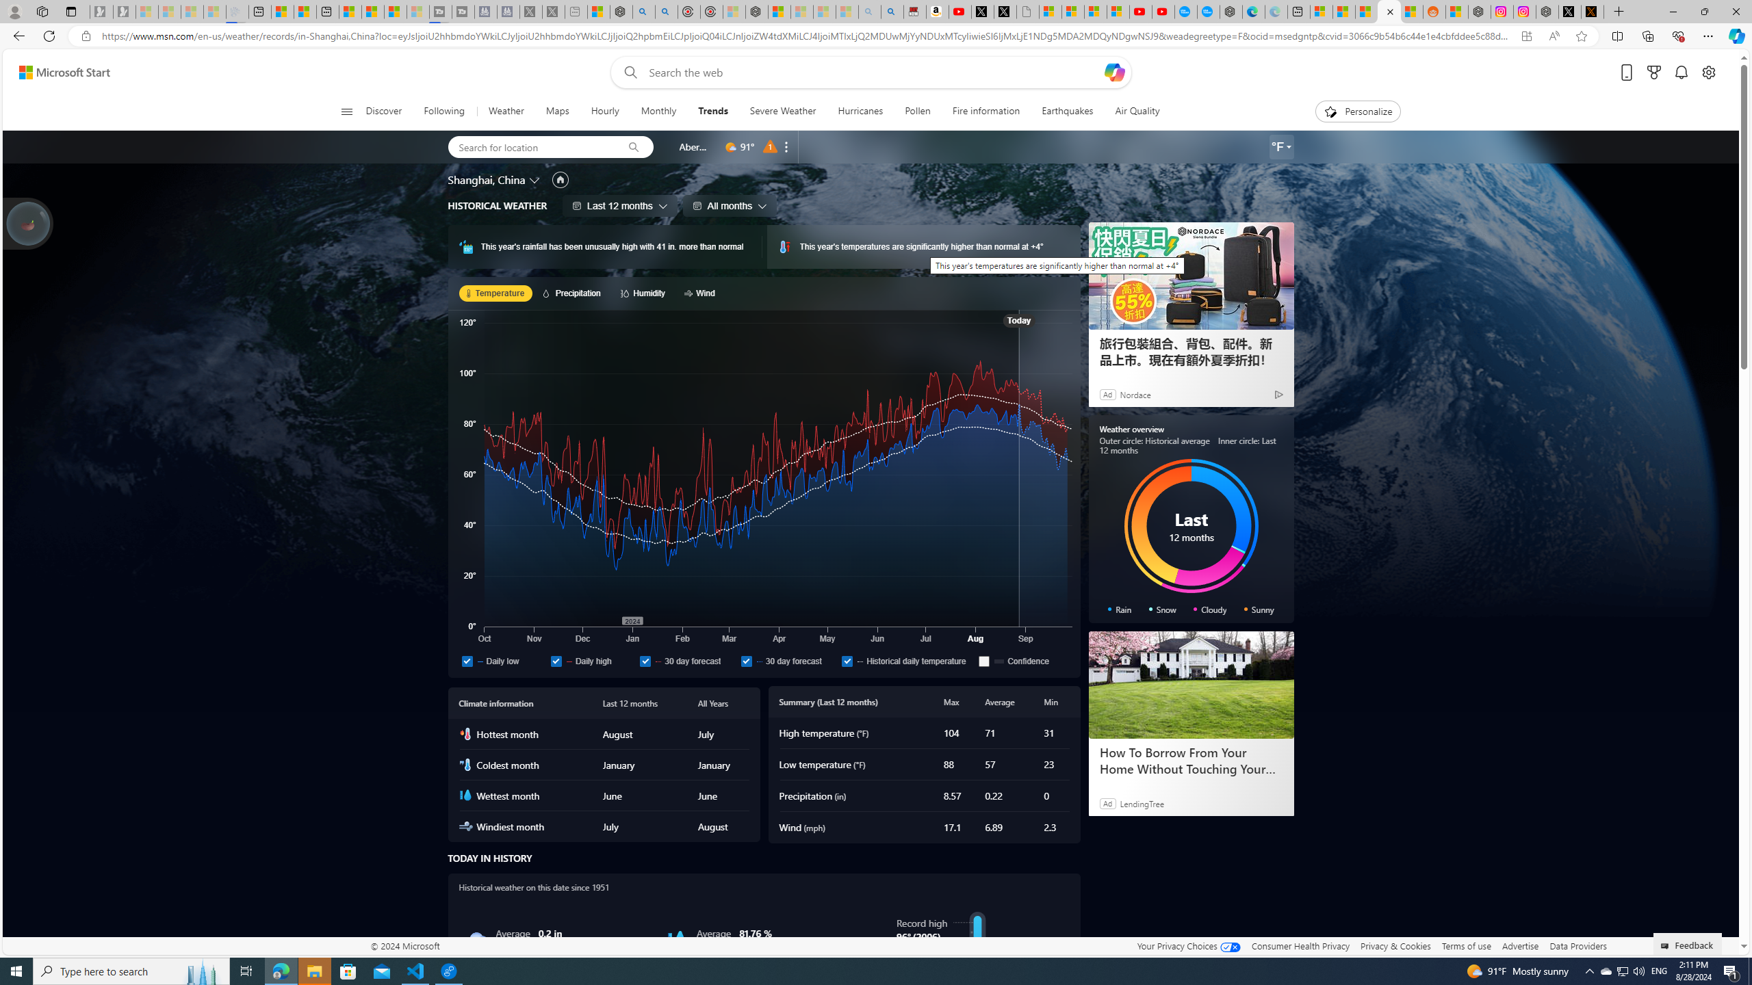 The width and height of the screenshot is (1752, 985). Describe the element at coordinates (390, 111) in the screenshot. I see `Discover` at that location.